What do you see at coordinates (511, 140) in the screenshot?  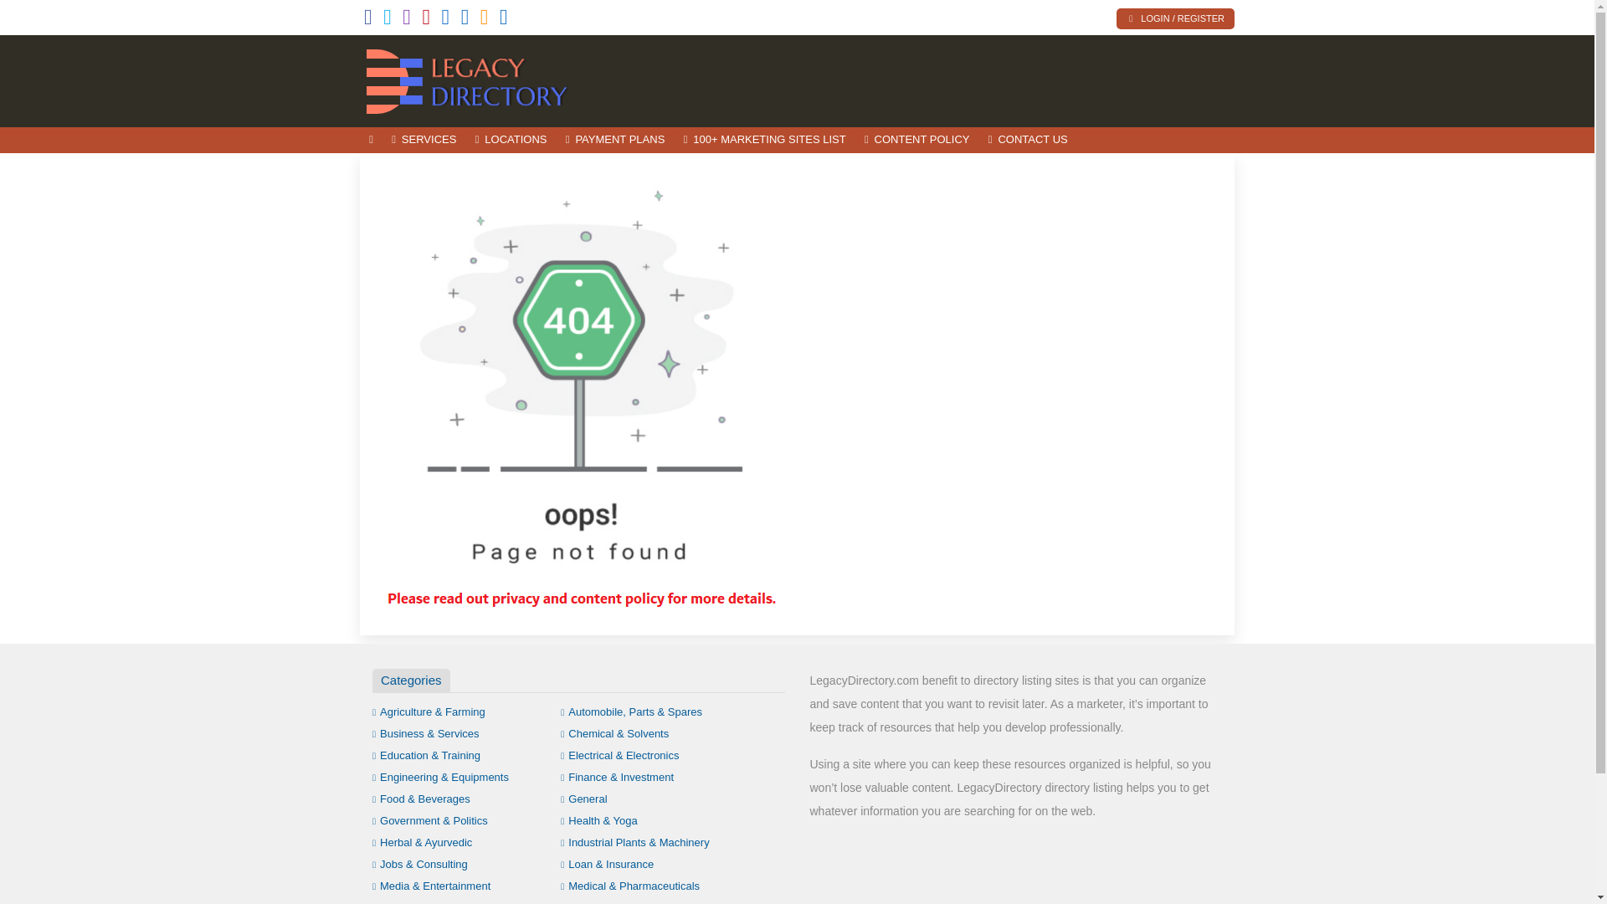 I see `LOCATIONS` at bounding box center [511, 140].